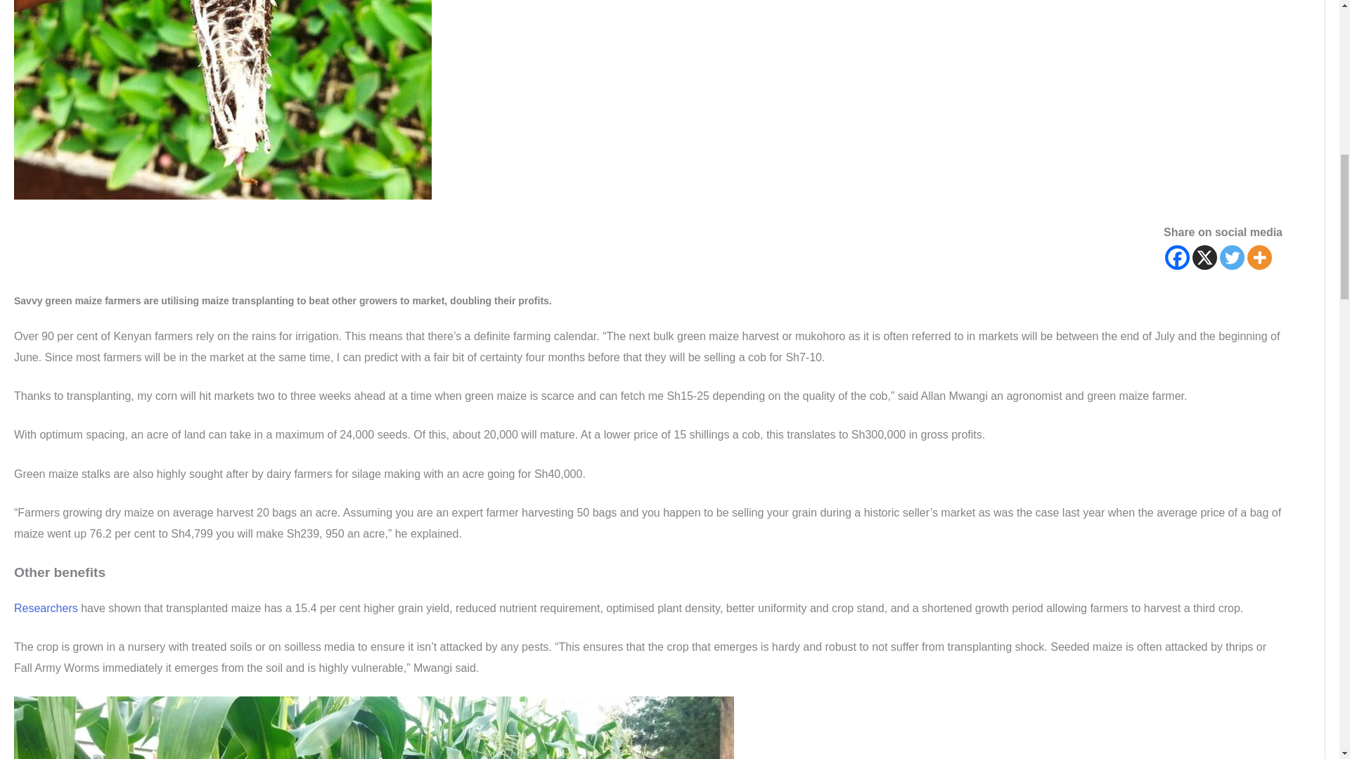 This screenshot has height=759, width=1350. Describe the element at coordinates (1204, 257) in the screenshot. I see `X` at that location.